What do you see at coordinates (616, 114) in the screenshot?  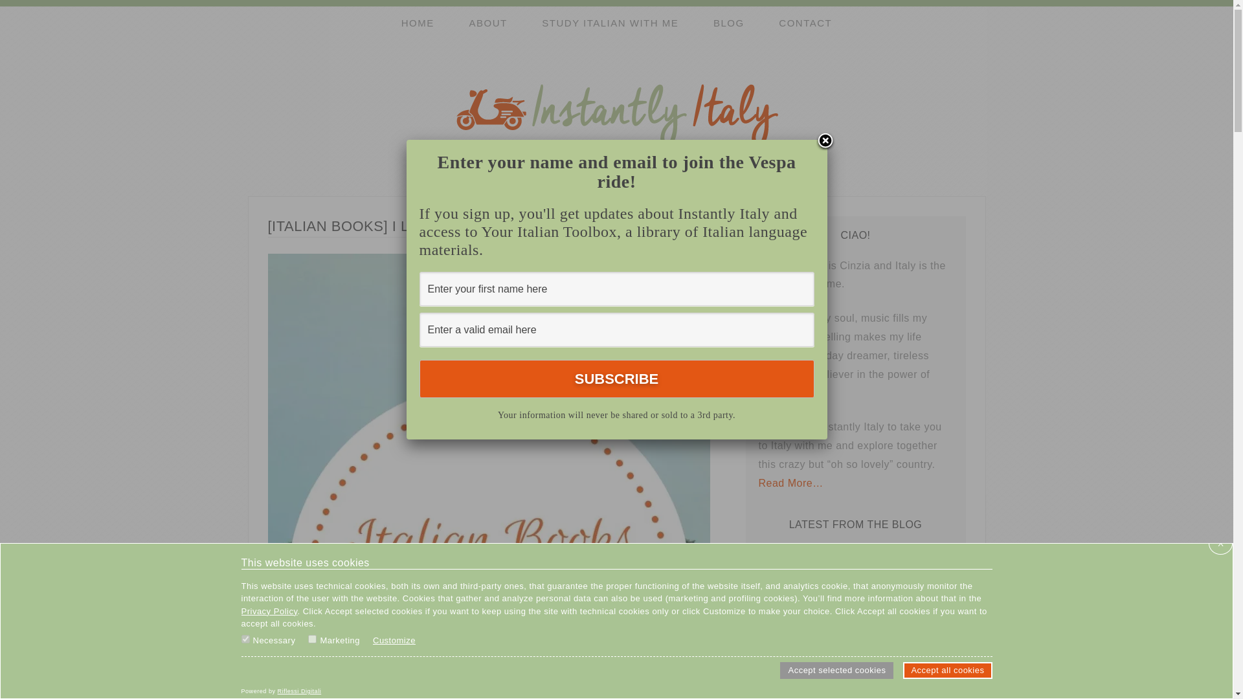 I see `INSTANTLY ITALY` at bounding box center [616, 114].